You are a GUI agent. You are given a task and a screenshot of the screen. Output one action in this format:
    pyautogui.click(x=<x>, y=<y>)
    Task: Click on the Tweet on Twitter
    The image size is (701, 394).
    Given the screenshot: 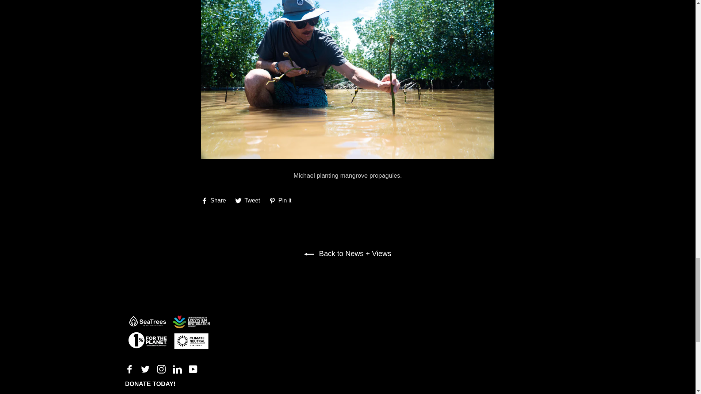 What is the action you would take?
    pyautogui.click(x=250, y=200)
    